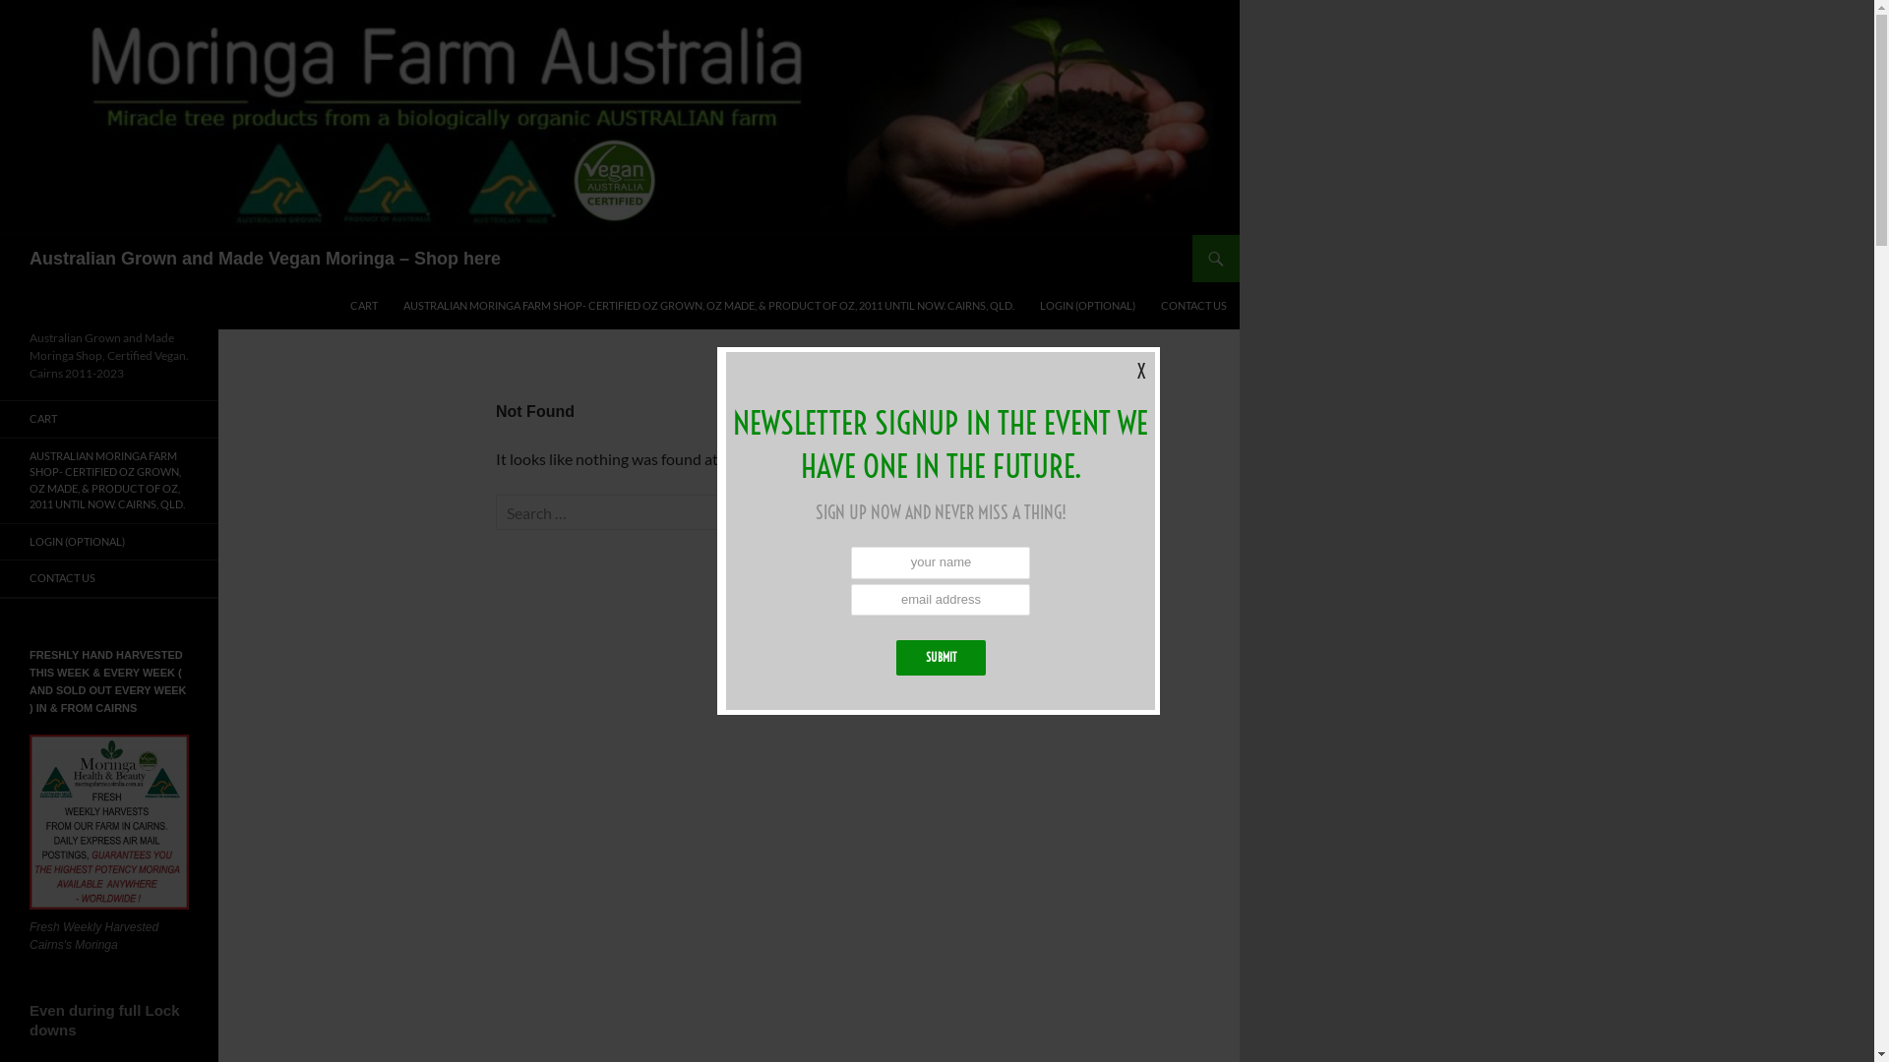 This screenshot has height=1062, width=1889. What do you see at coordinates (55, 18) in the screenshot?
I see `Search` at bounding box center [55, 18].